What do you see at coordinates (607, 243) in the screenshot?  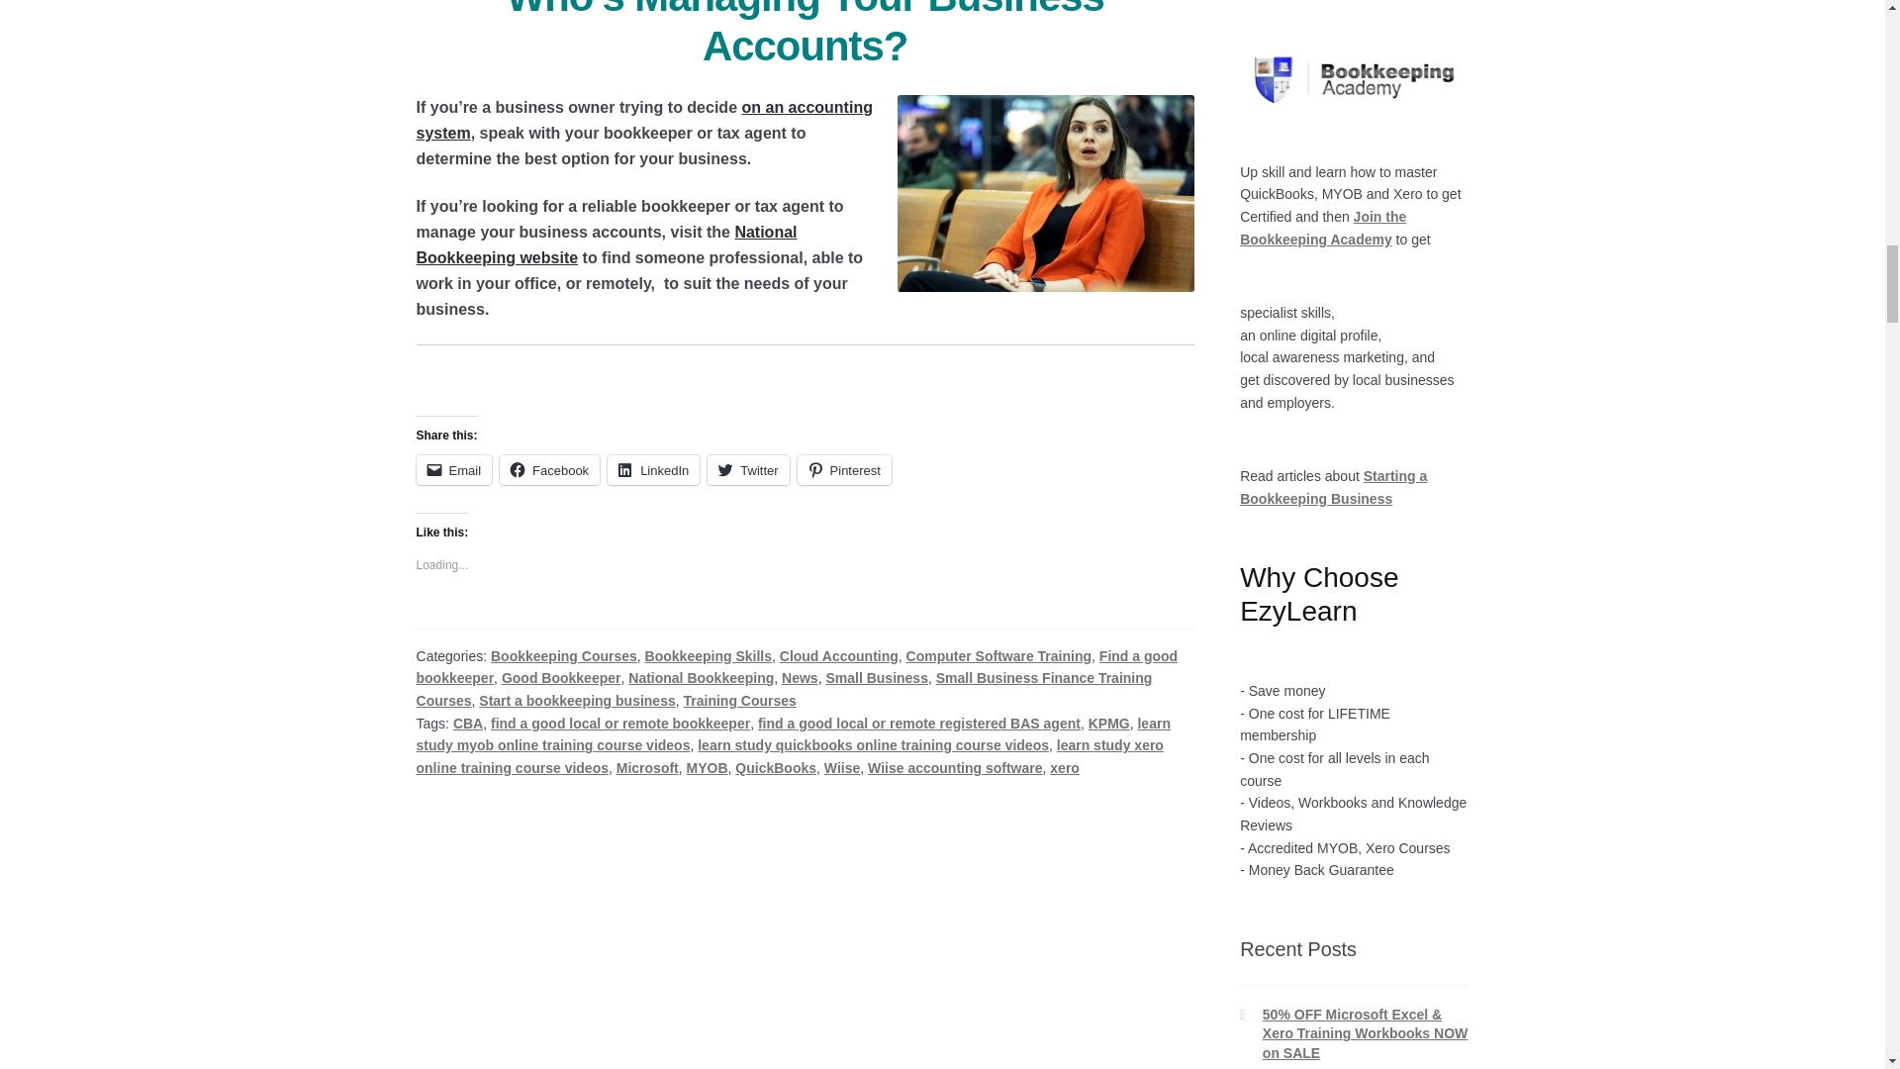 I see `National Bookkeeping website` at bounding box center [607, 243].